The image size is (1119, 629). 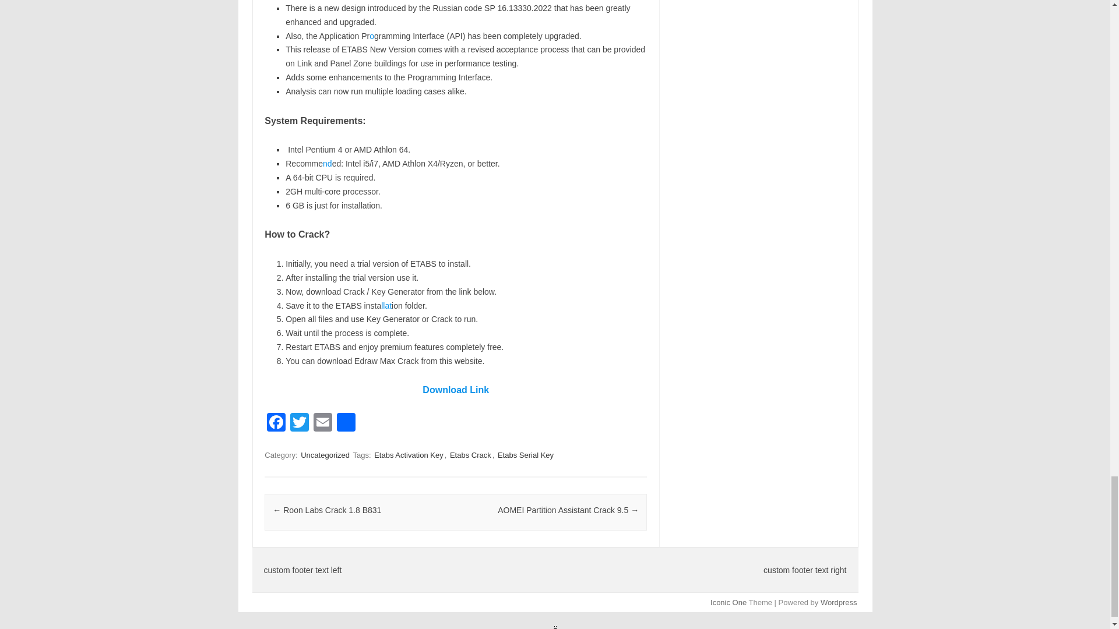 What do you see at coordinates (299, 423) in the screenshot?
I see `Twitter` at bounding box center [299, 423].